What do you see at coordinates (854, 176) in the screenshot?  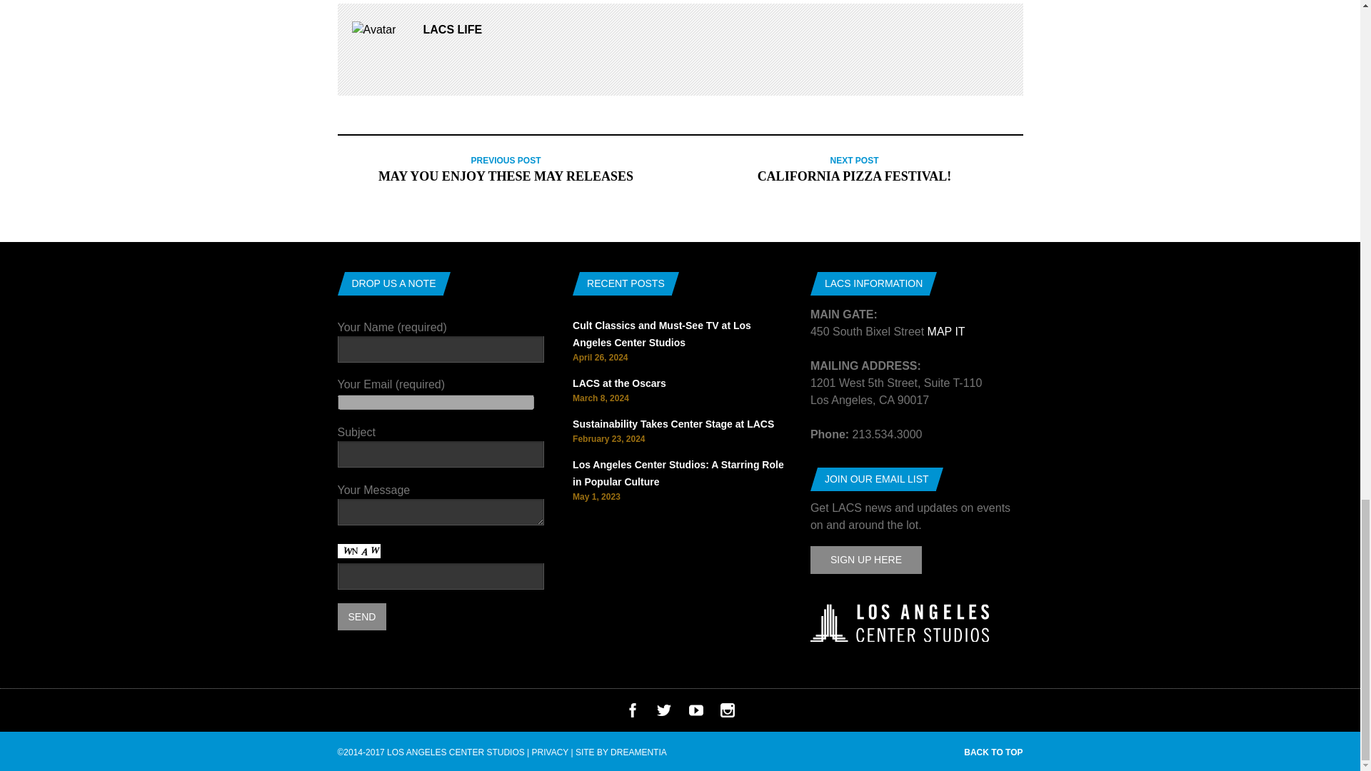 I see `CALIFORNIA PIZZA FESTIVAL!` at bounding box center [854, 176].